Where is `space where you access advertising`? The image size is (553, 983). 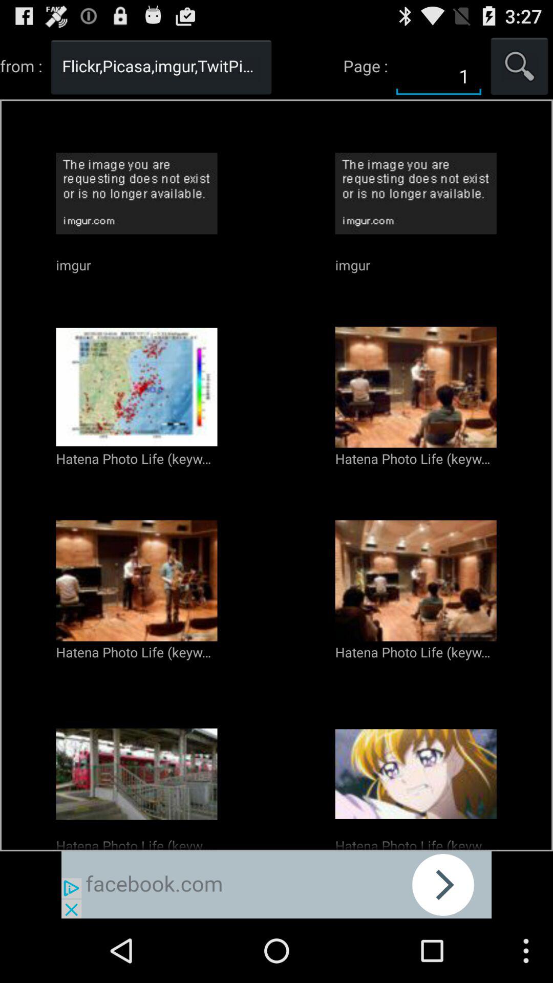
space where you access advertising is located at coordinates (276, 885).